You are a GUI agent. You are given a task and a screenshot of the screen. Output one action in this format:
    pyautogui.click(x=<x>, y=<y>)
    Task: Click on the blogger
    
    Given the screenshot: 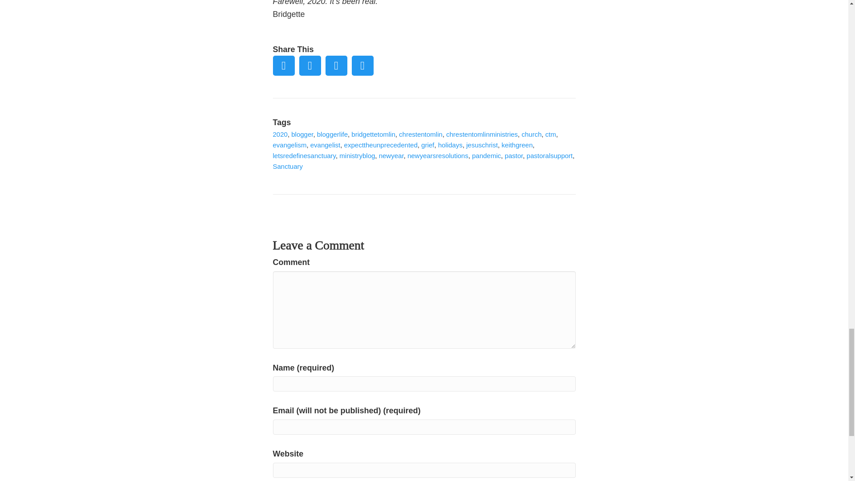 What is the action you would take?
    pyautogui.click(x=302, y=134)
    